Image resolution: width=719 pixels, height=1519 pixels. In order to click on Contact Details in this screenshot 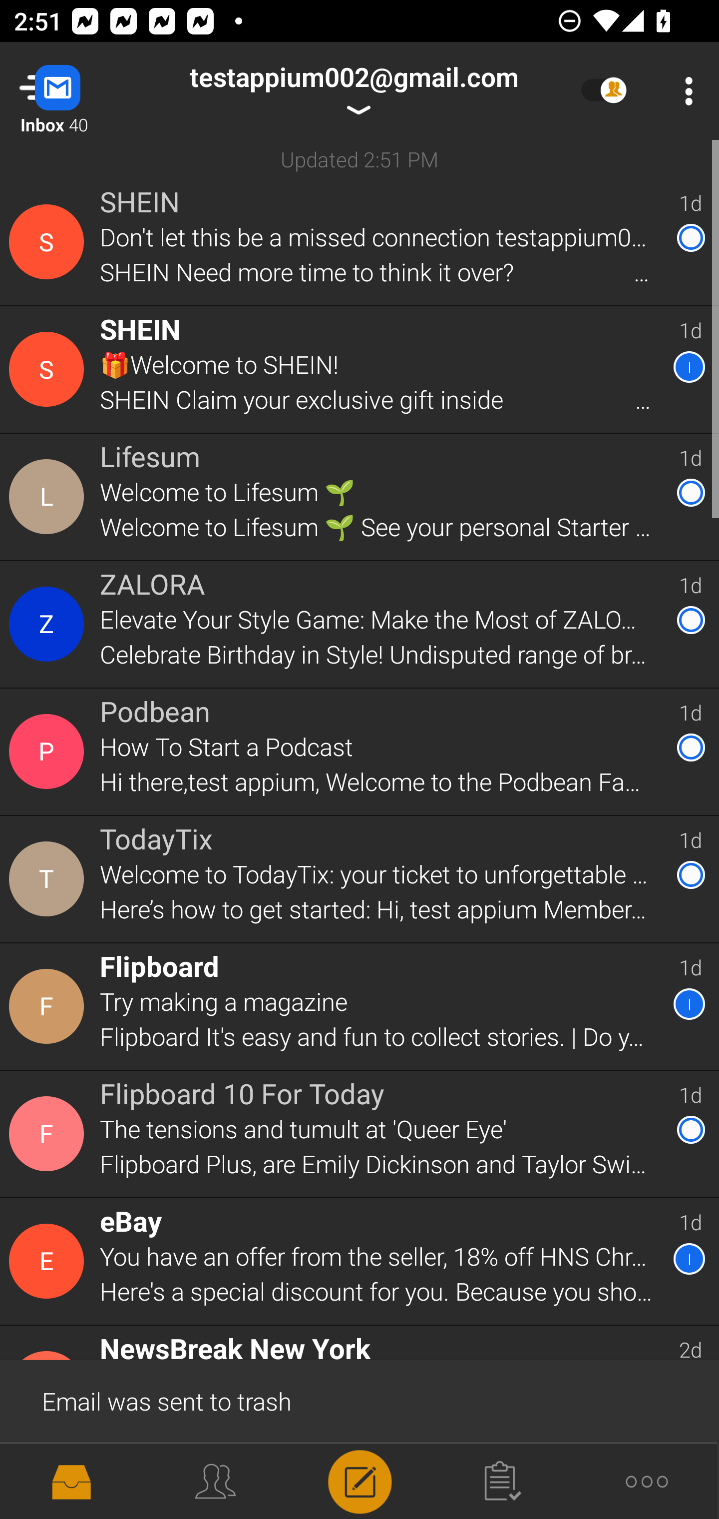, I will do `click(49, 242)`.